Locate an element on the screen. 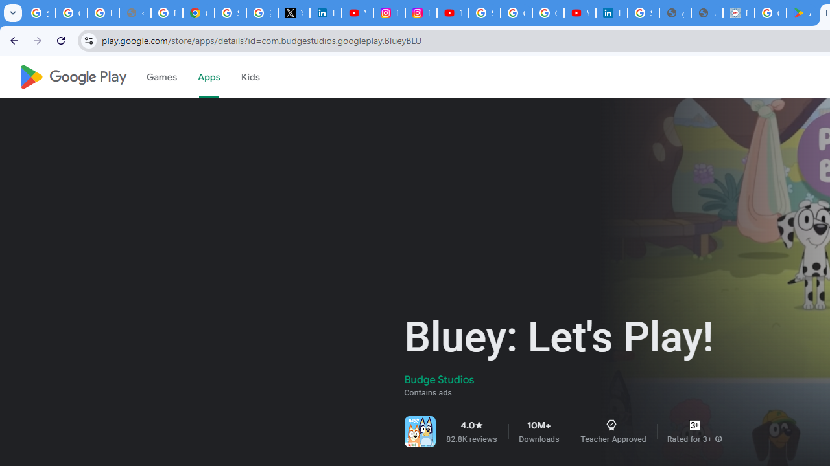 This screenshot has height=466, width=830. Data Privacy Framework is located at coordinates (738, 13).